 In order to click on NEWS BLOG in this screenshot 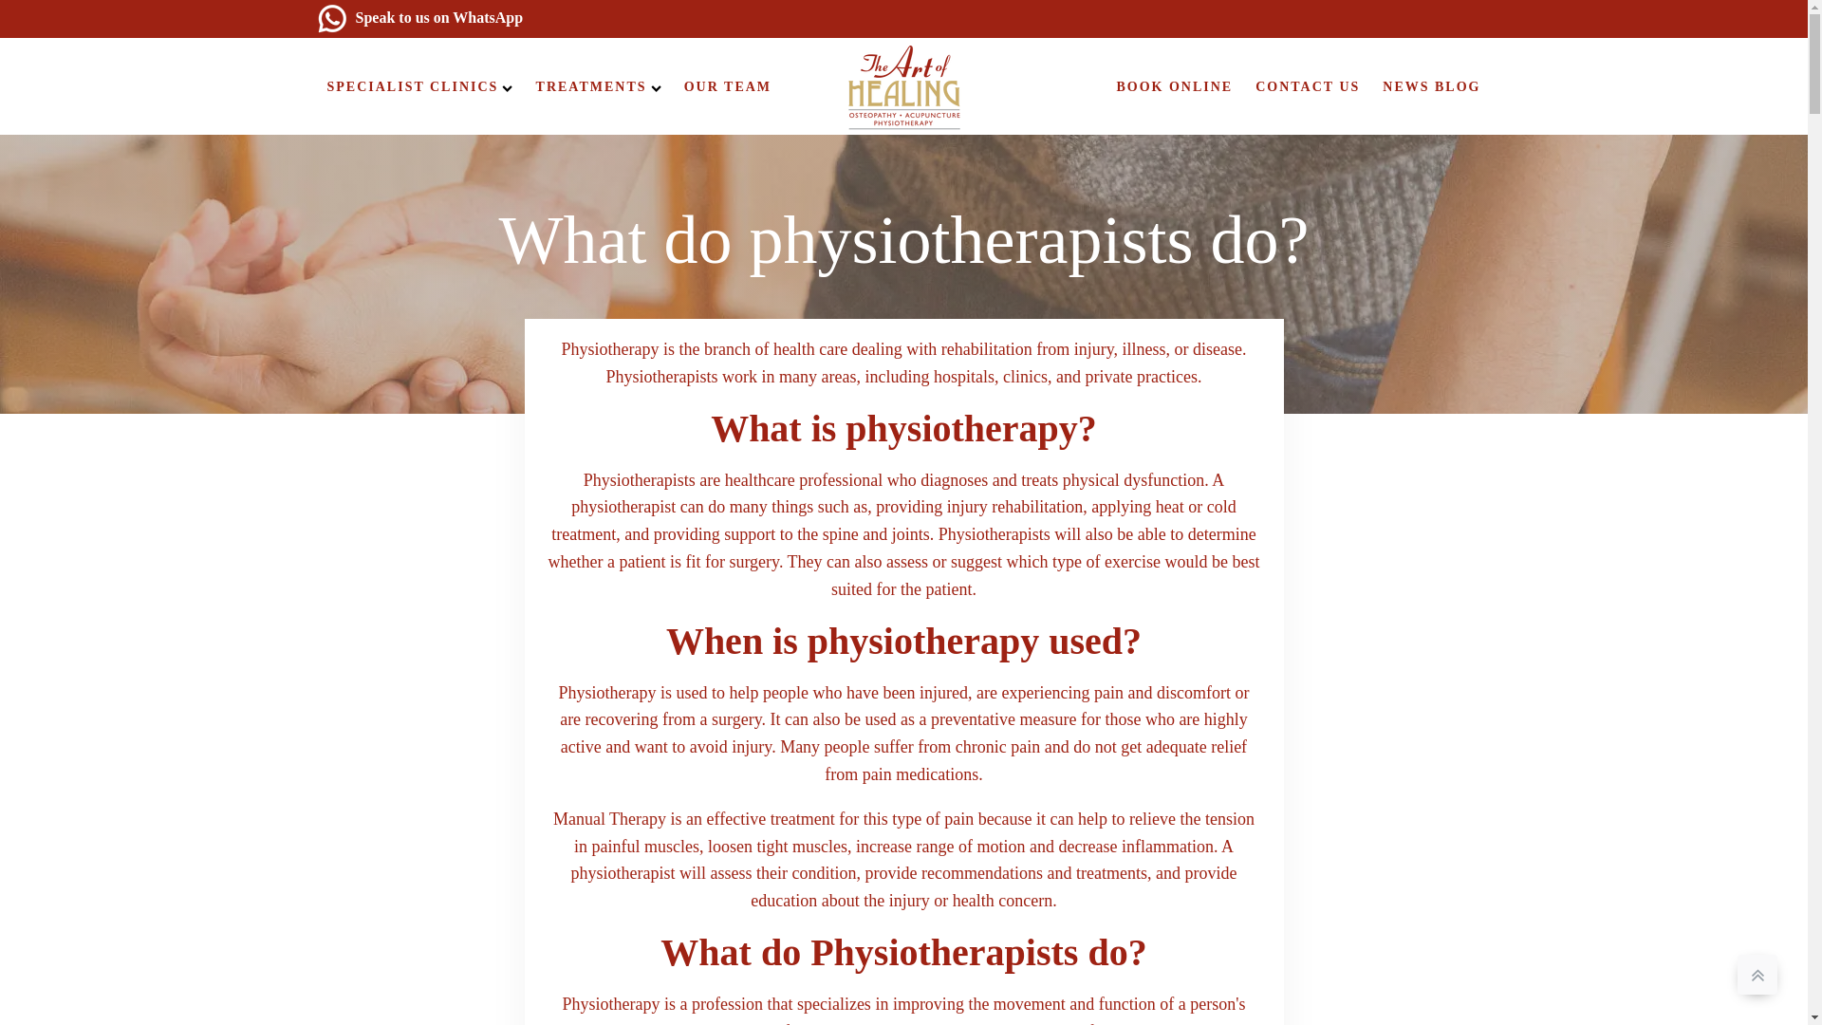, I will do `click(1431, 86)`.